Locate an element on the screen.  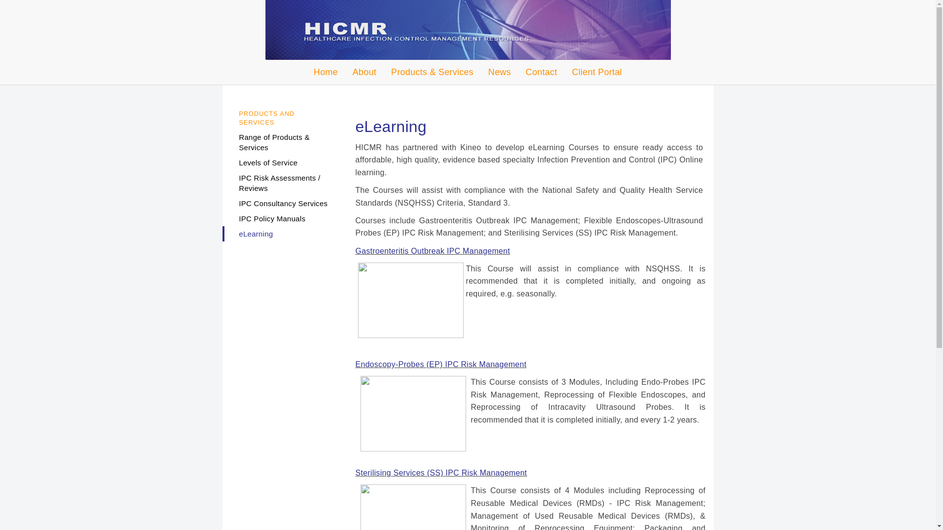
Contact is located at coordinates (541, 72).